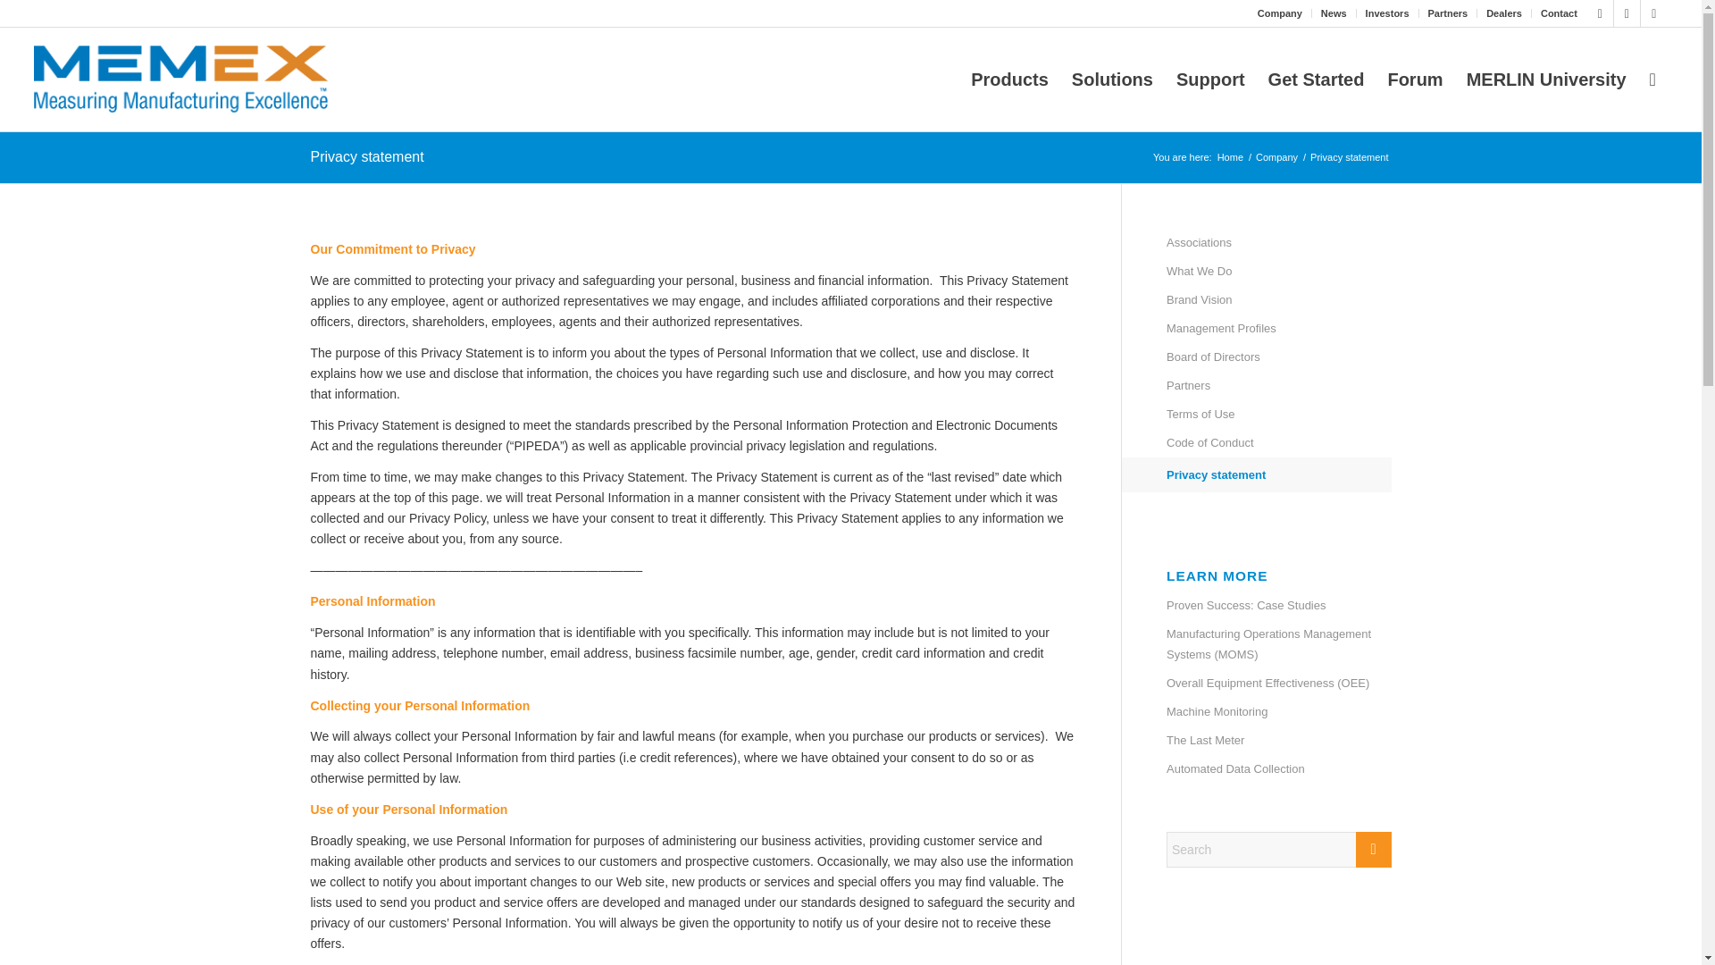 This screenshot has width=1715, height=965. Describe the element at coordinates (1009, 79) in the screenshot. I see `Products` at that location.